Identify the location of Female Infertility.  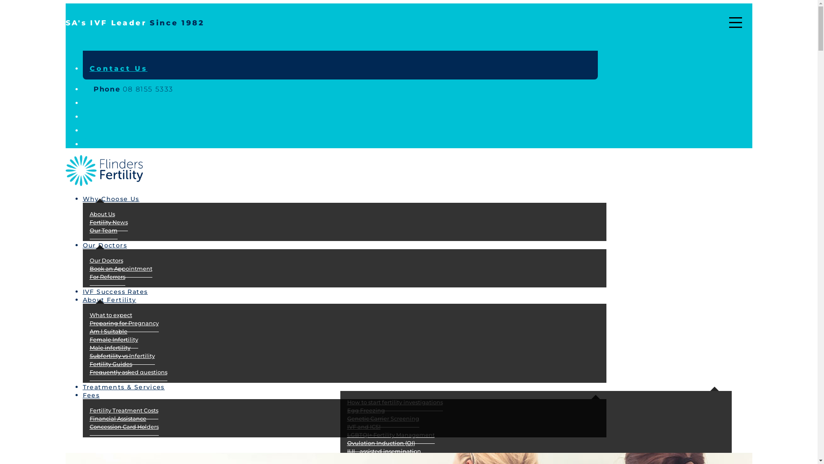
(113, 340).